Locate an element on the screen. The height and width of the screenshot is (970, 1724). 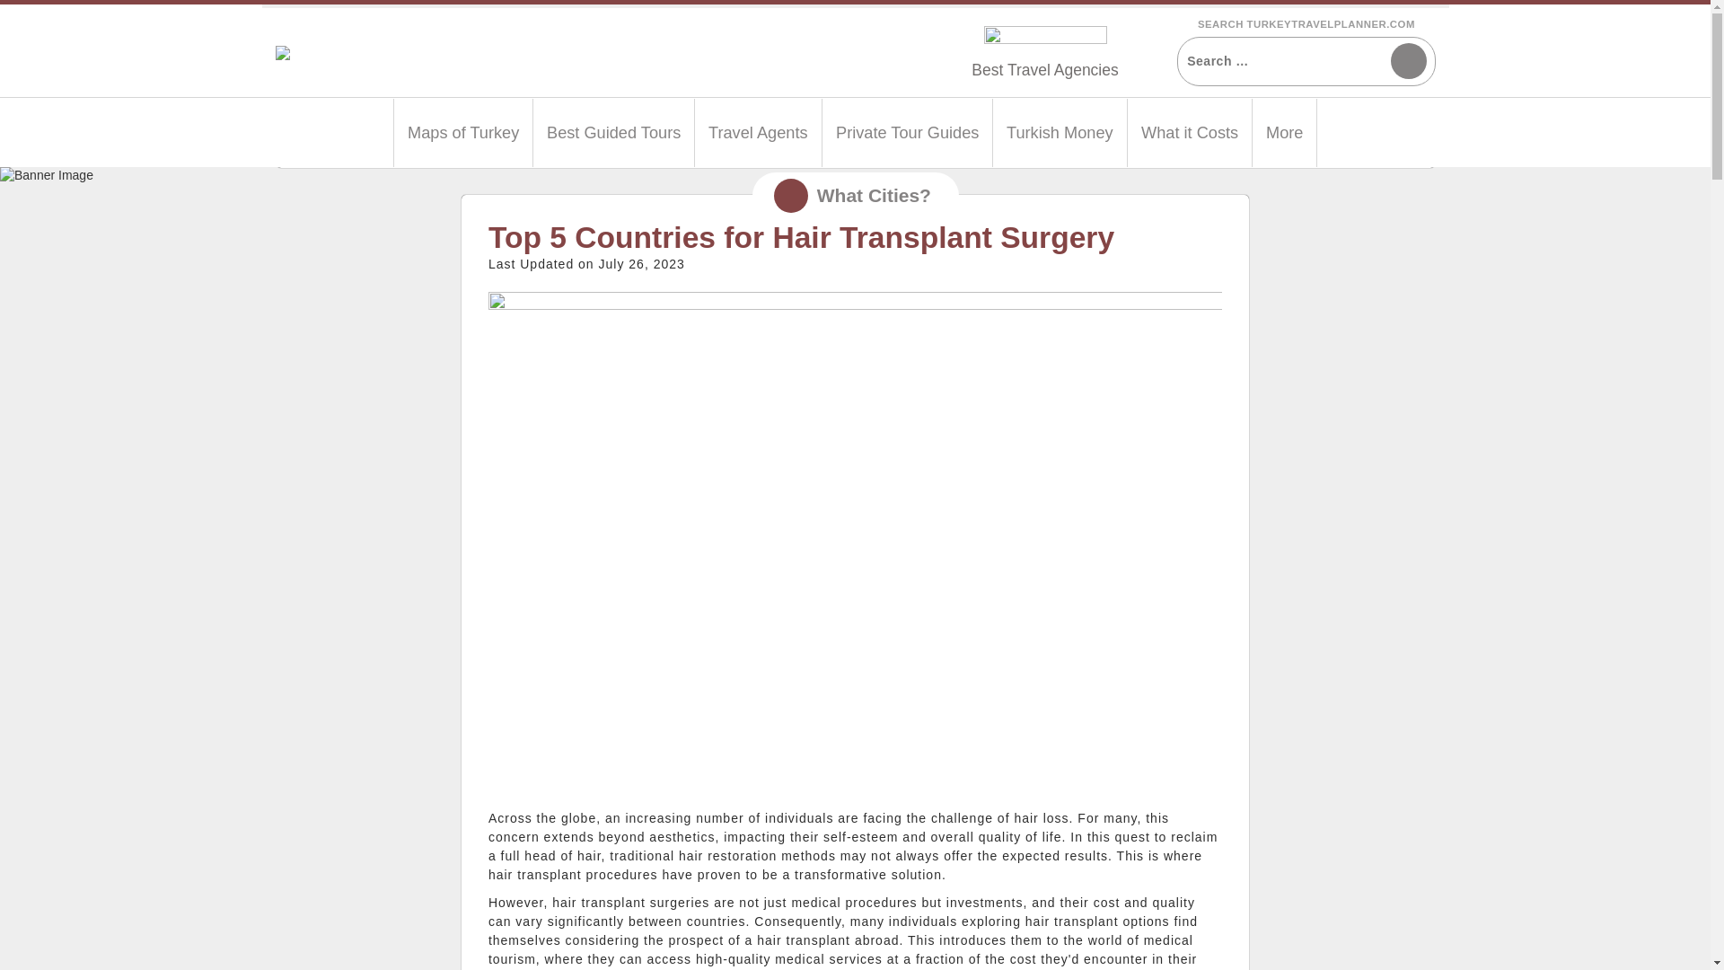
Travel Agents is located at coordinates (758, 133).